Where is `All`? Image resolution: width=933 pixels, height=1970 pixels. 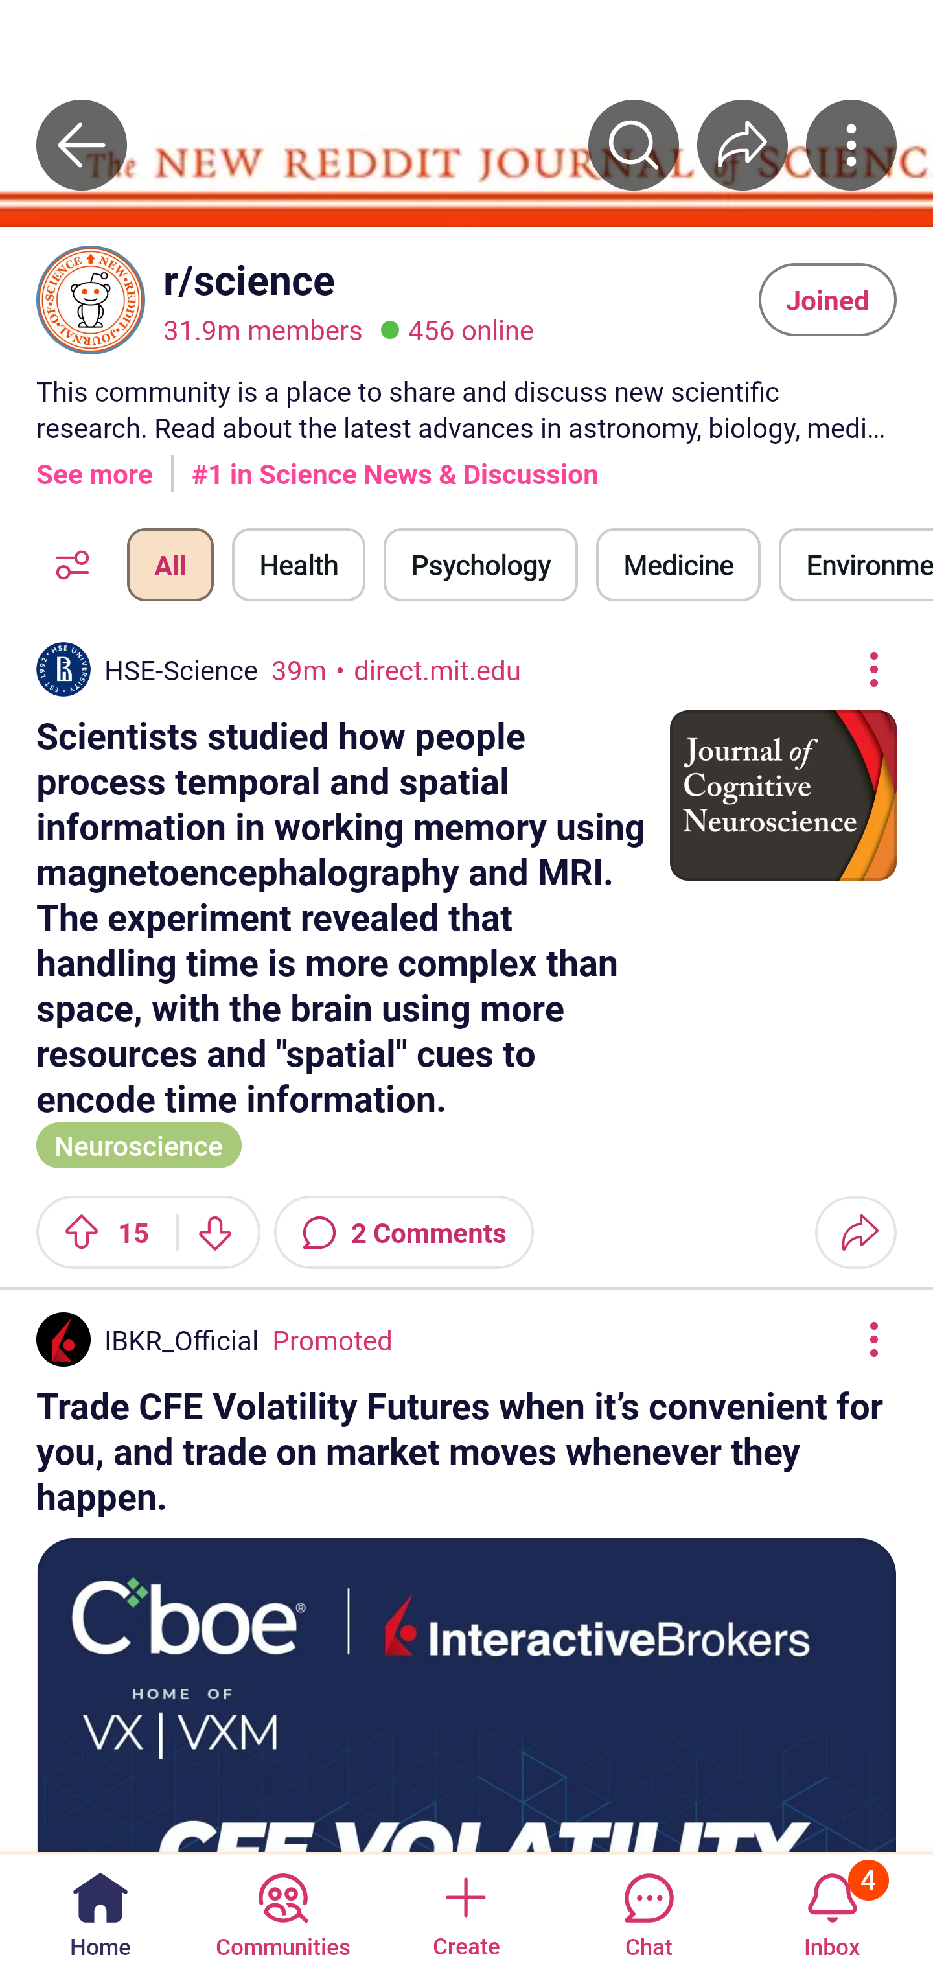 All is located at coordinates (170, 564).